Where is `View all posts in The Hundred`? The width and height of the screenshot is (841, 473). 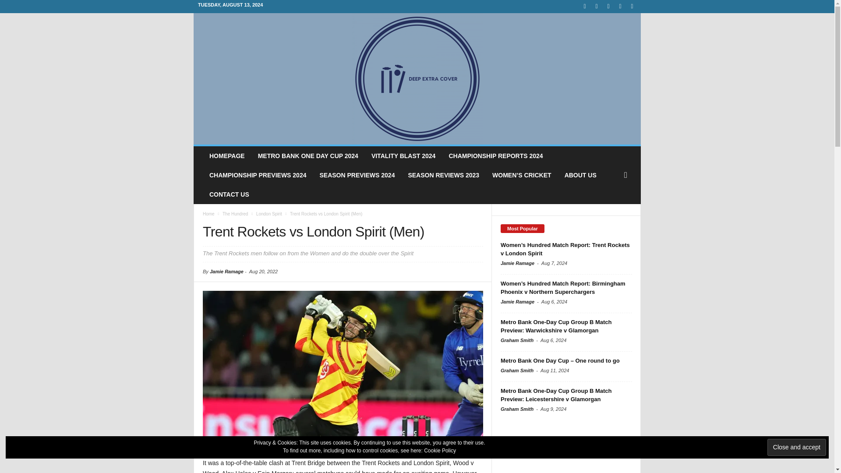
View all posts in The Hundred is located at coordinates (235, 214).